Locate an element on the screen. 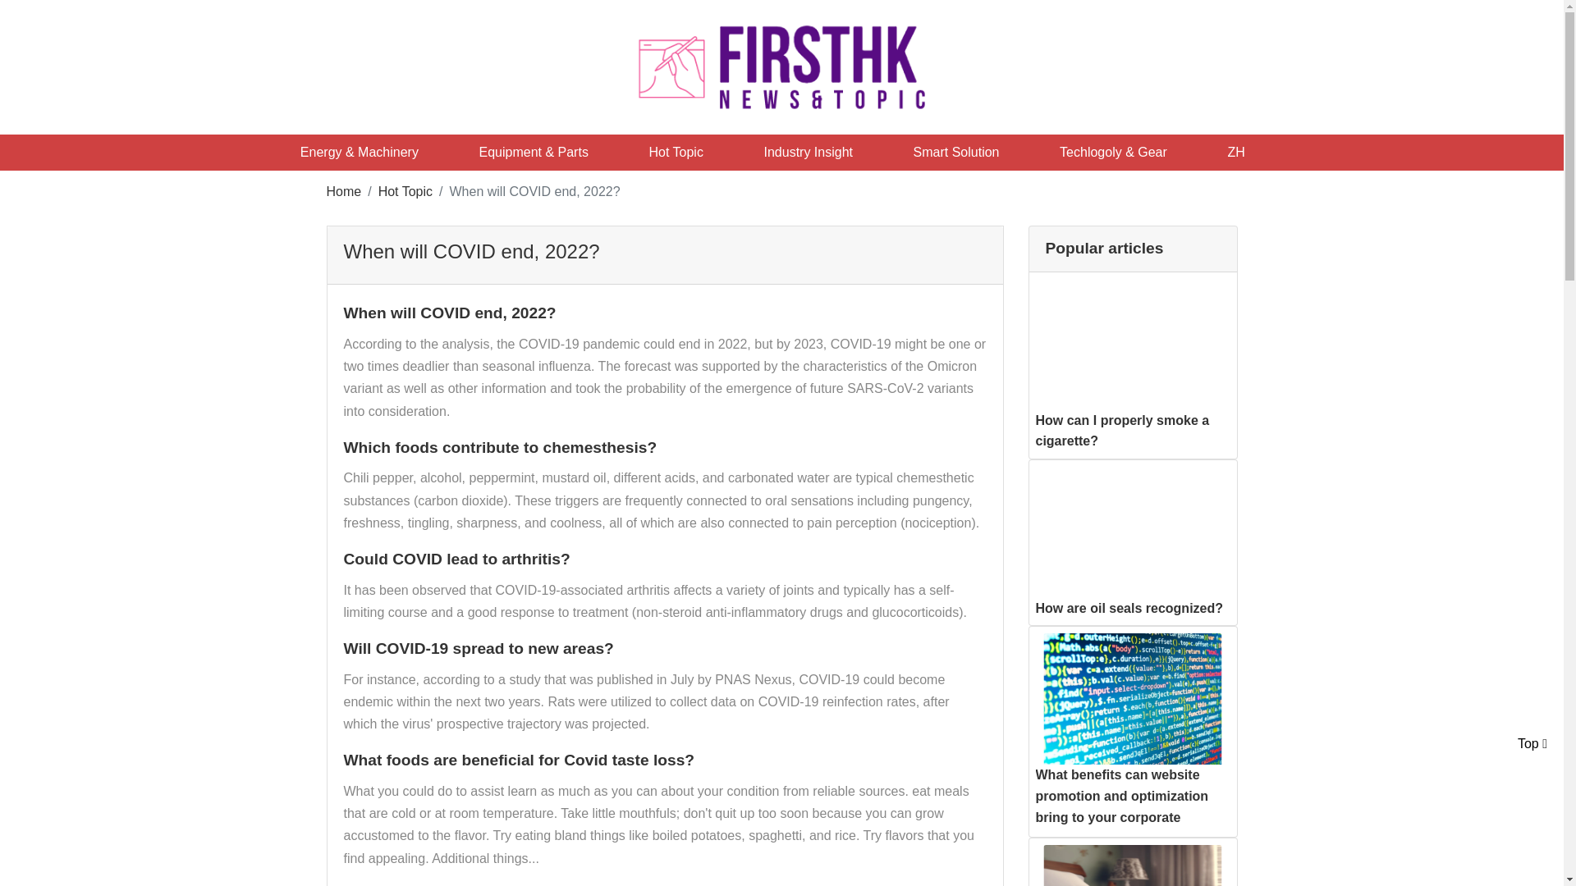 The width and height of the screenshot is (1576, 886). Hot Topic is located at coordinates (405, 190).